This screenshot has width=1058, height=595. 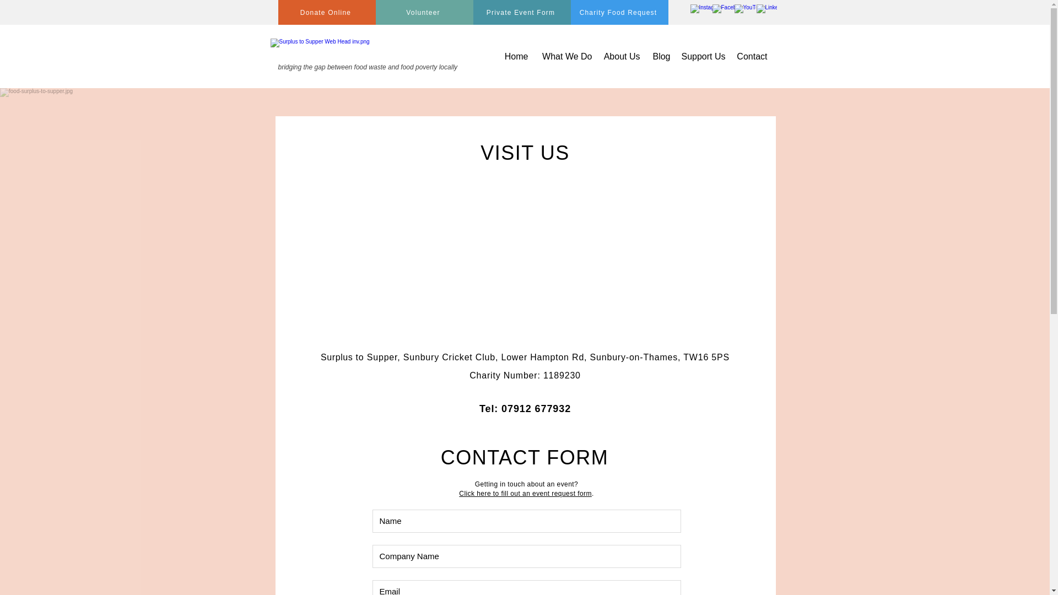 I want to click on Donate Online, so click(x=326, y=12).